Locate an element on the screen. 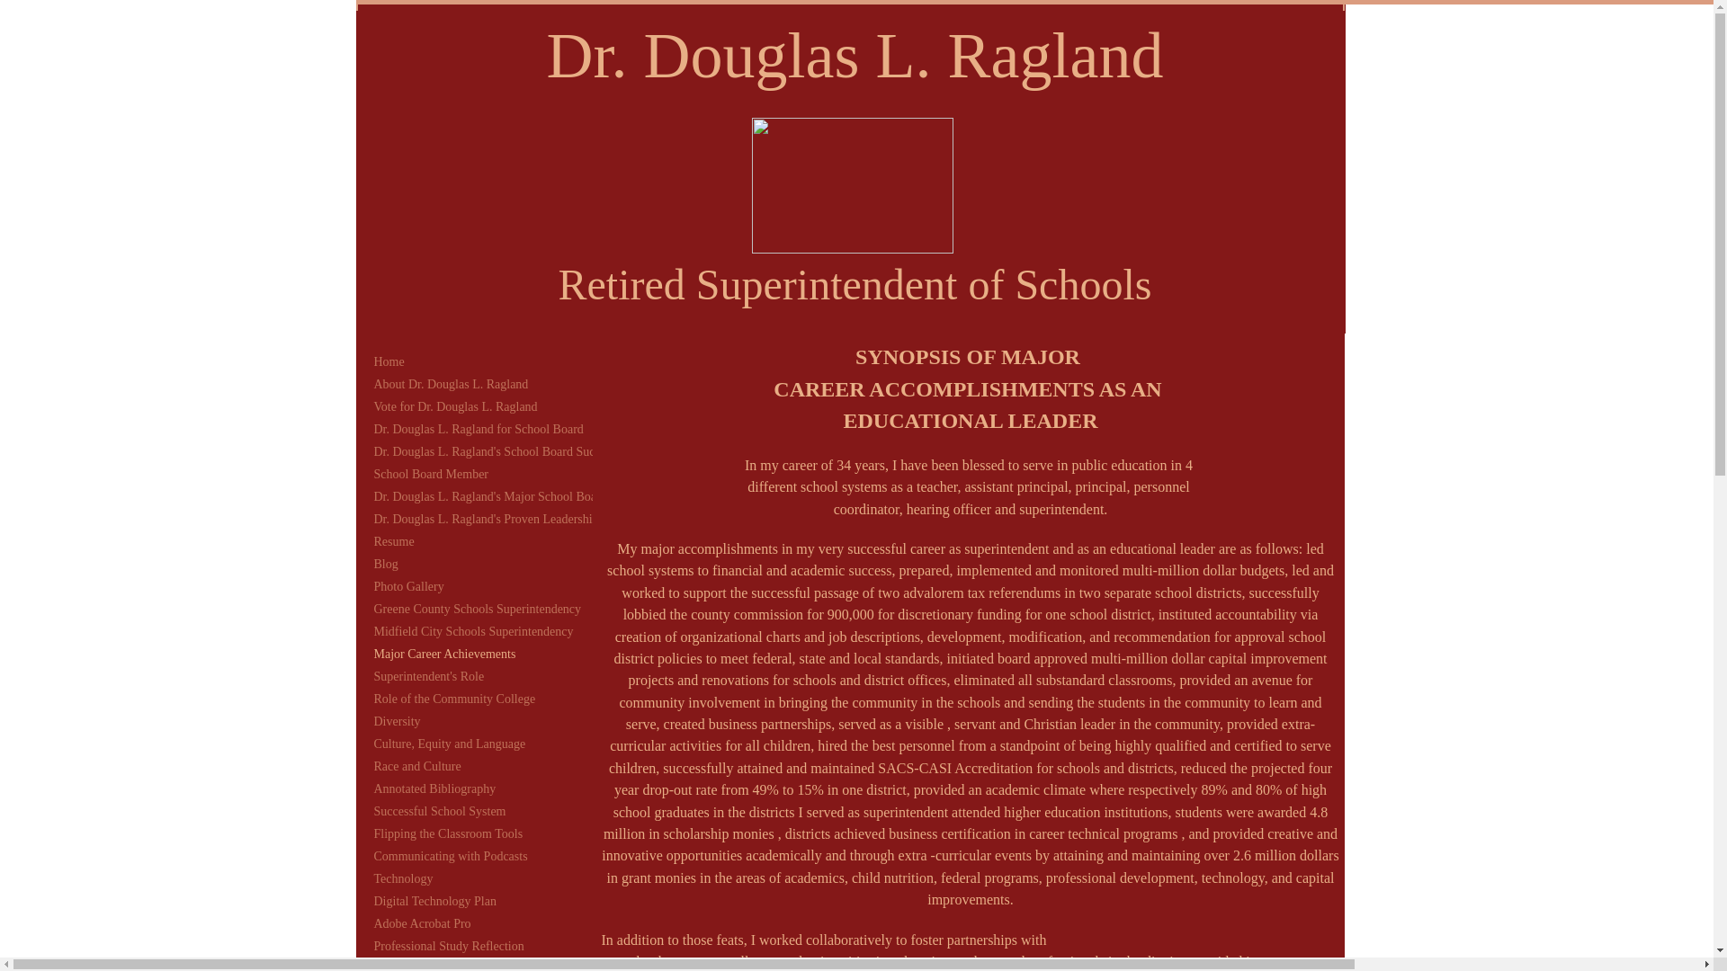  Vote for Dr. Douglas L. Ragland is located at coordinates (455, 406).